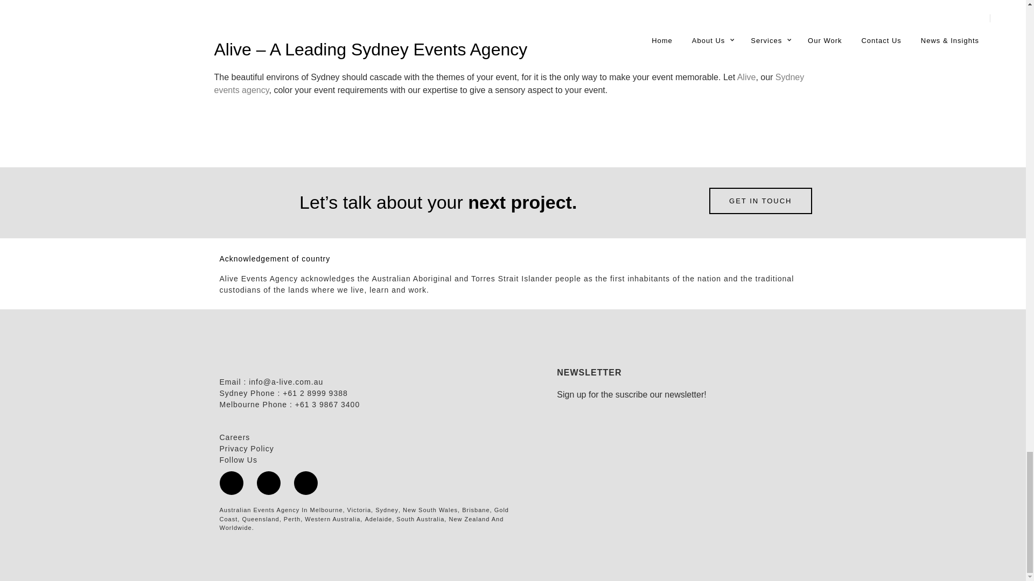 The image size is (1034, 581). What do you see at coordinates (247, 449) in the screenshot?
I see `Privacy Policy` at bounding box center [247, 449].